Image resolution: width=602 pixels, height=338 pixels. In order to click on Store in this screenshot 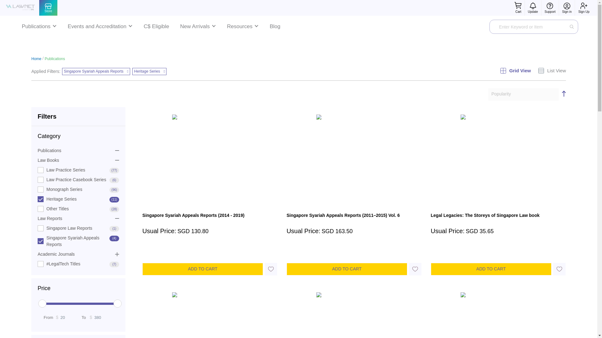, I will do `click(48, 8)`.